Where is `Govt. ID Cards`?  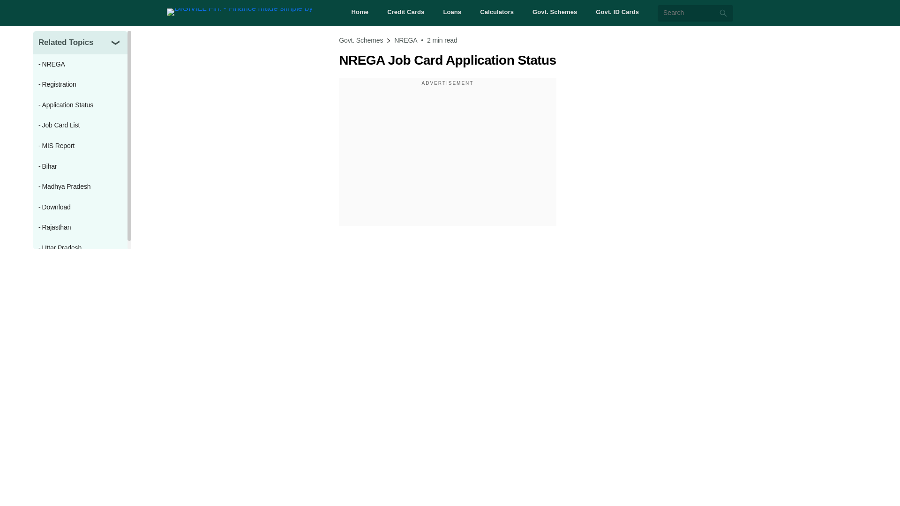
Govt. ID Cards is located at coordinates (617, 12).